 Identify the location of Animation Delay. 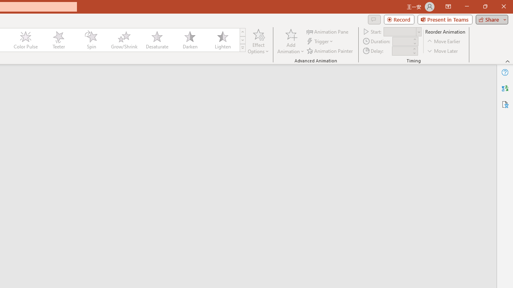
(402, 51).